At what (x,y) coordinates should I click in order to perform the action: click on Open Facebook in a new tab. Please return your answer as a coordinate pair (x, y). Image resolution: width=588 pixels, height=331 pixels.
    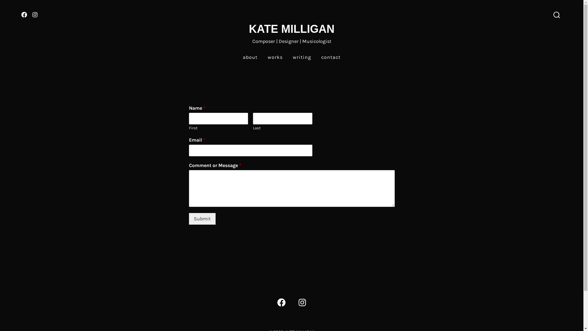
    Looking at the image, I should click on (24, 15).